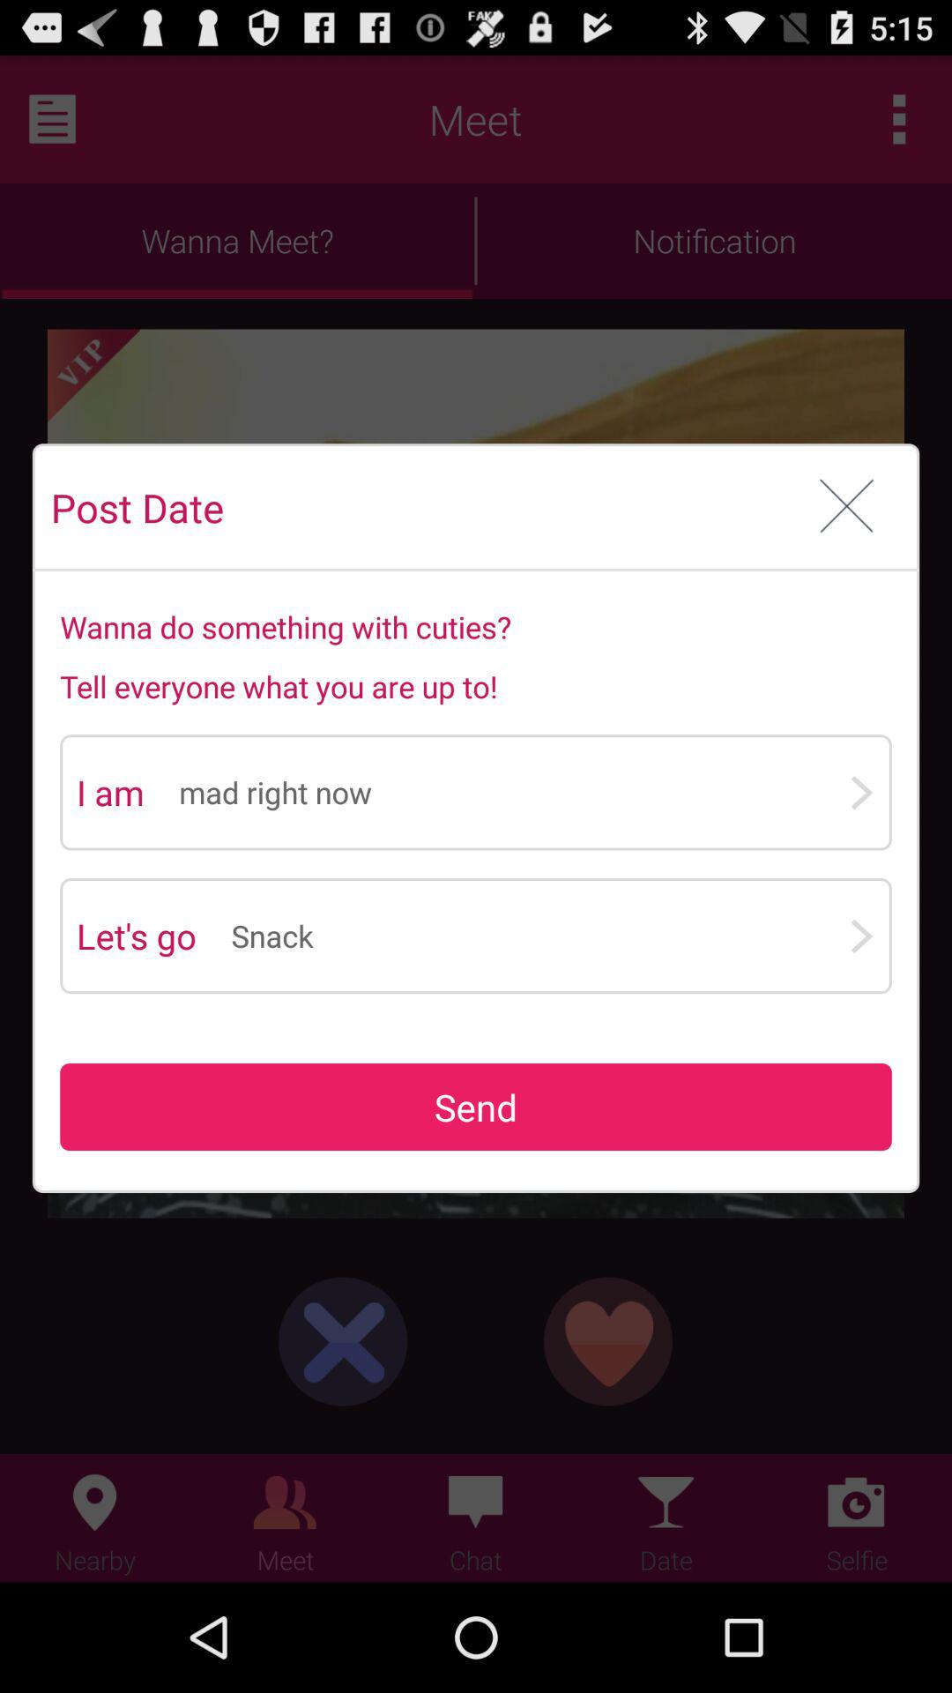 The width and height of the screenshot is (952, 1693). Describe the element at coordinates (846, 508) in the screenshot. I see `turn on the app next to post date app` at that location.